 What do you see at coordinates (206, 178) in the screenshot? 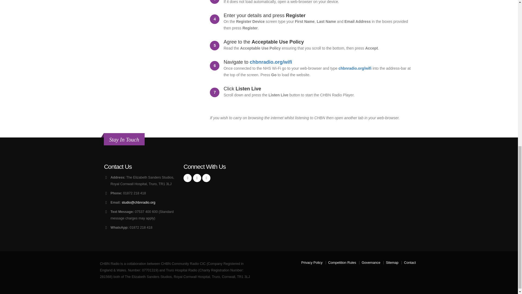
I see `Youtube` at bounding box center [206, 178].